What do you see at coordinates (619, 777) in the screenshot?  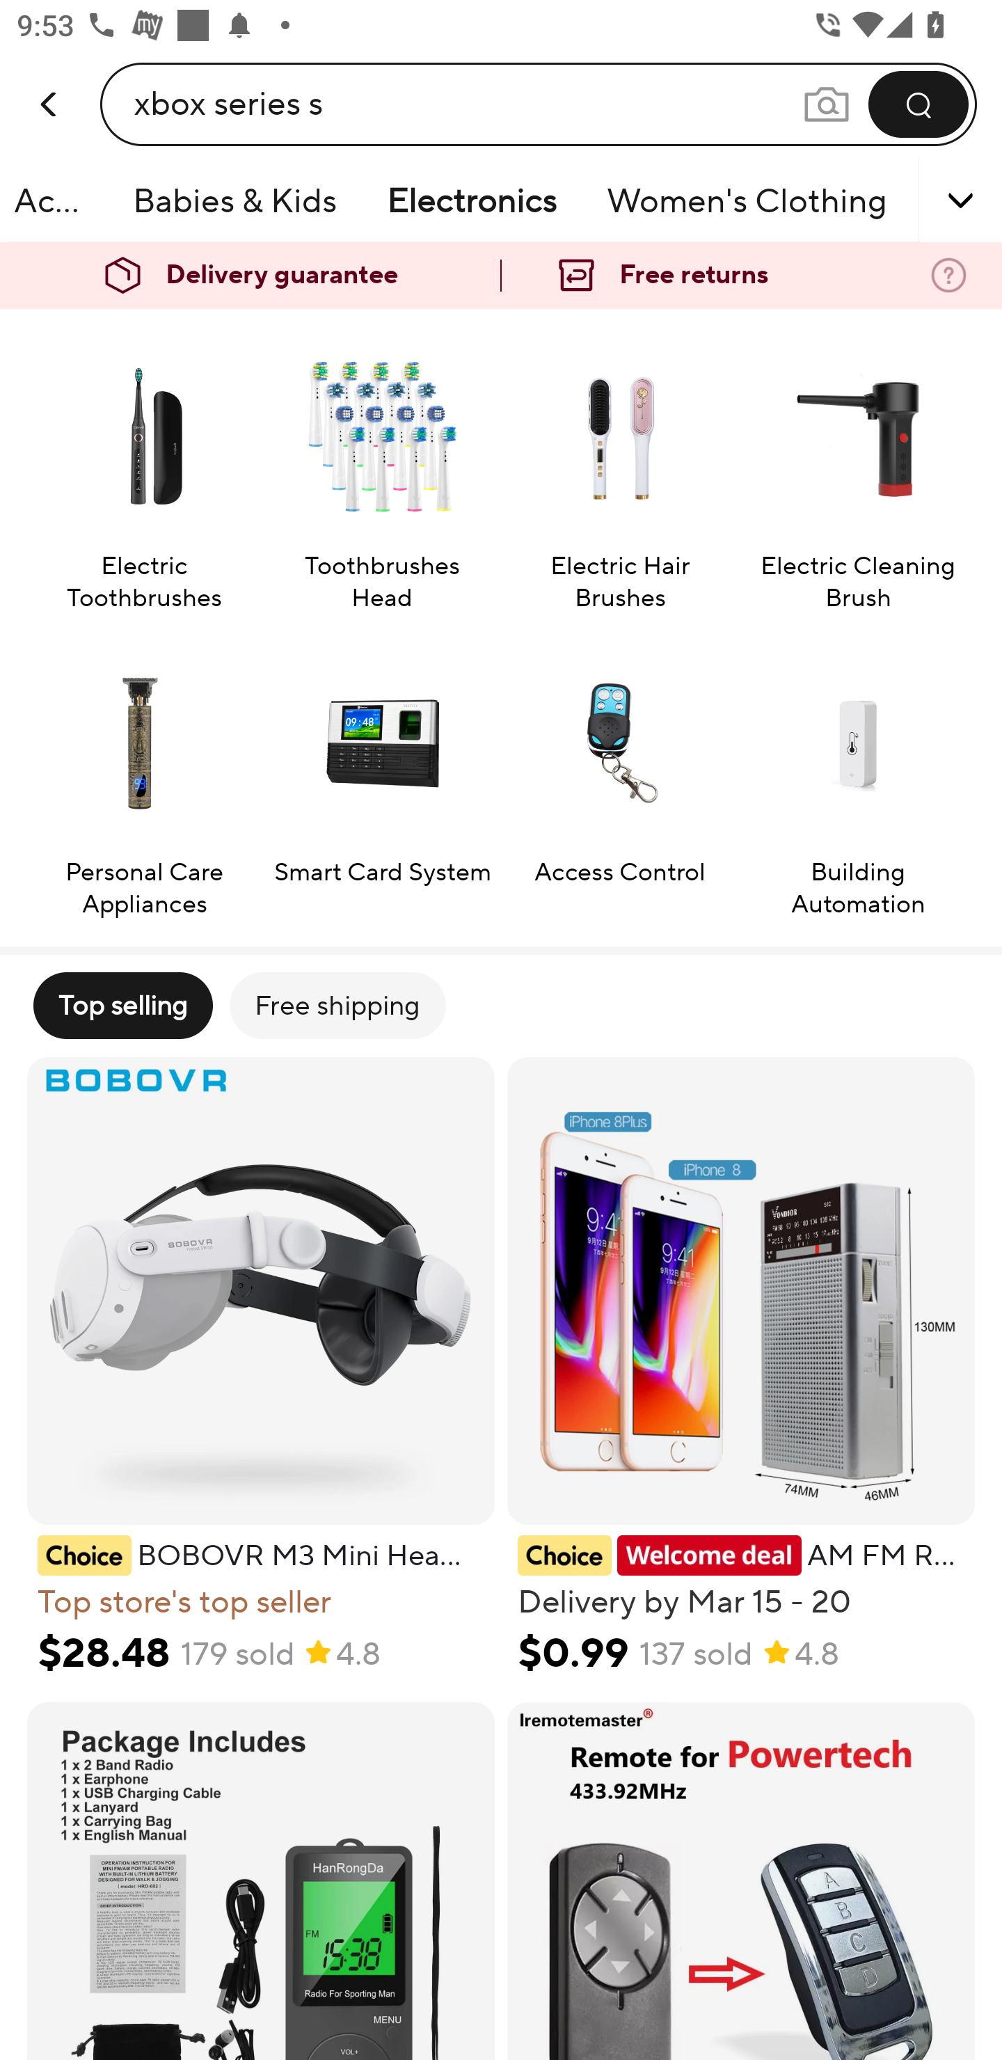 I see `Access Control` at bounding box center [619, 777].